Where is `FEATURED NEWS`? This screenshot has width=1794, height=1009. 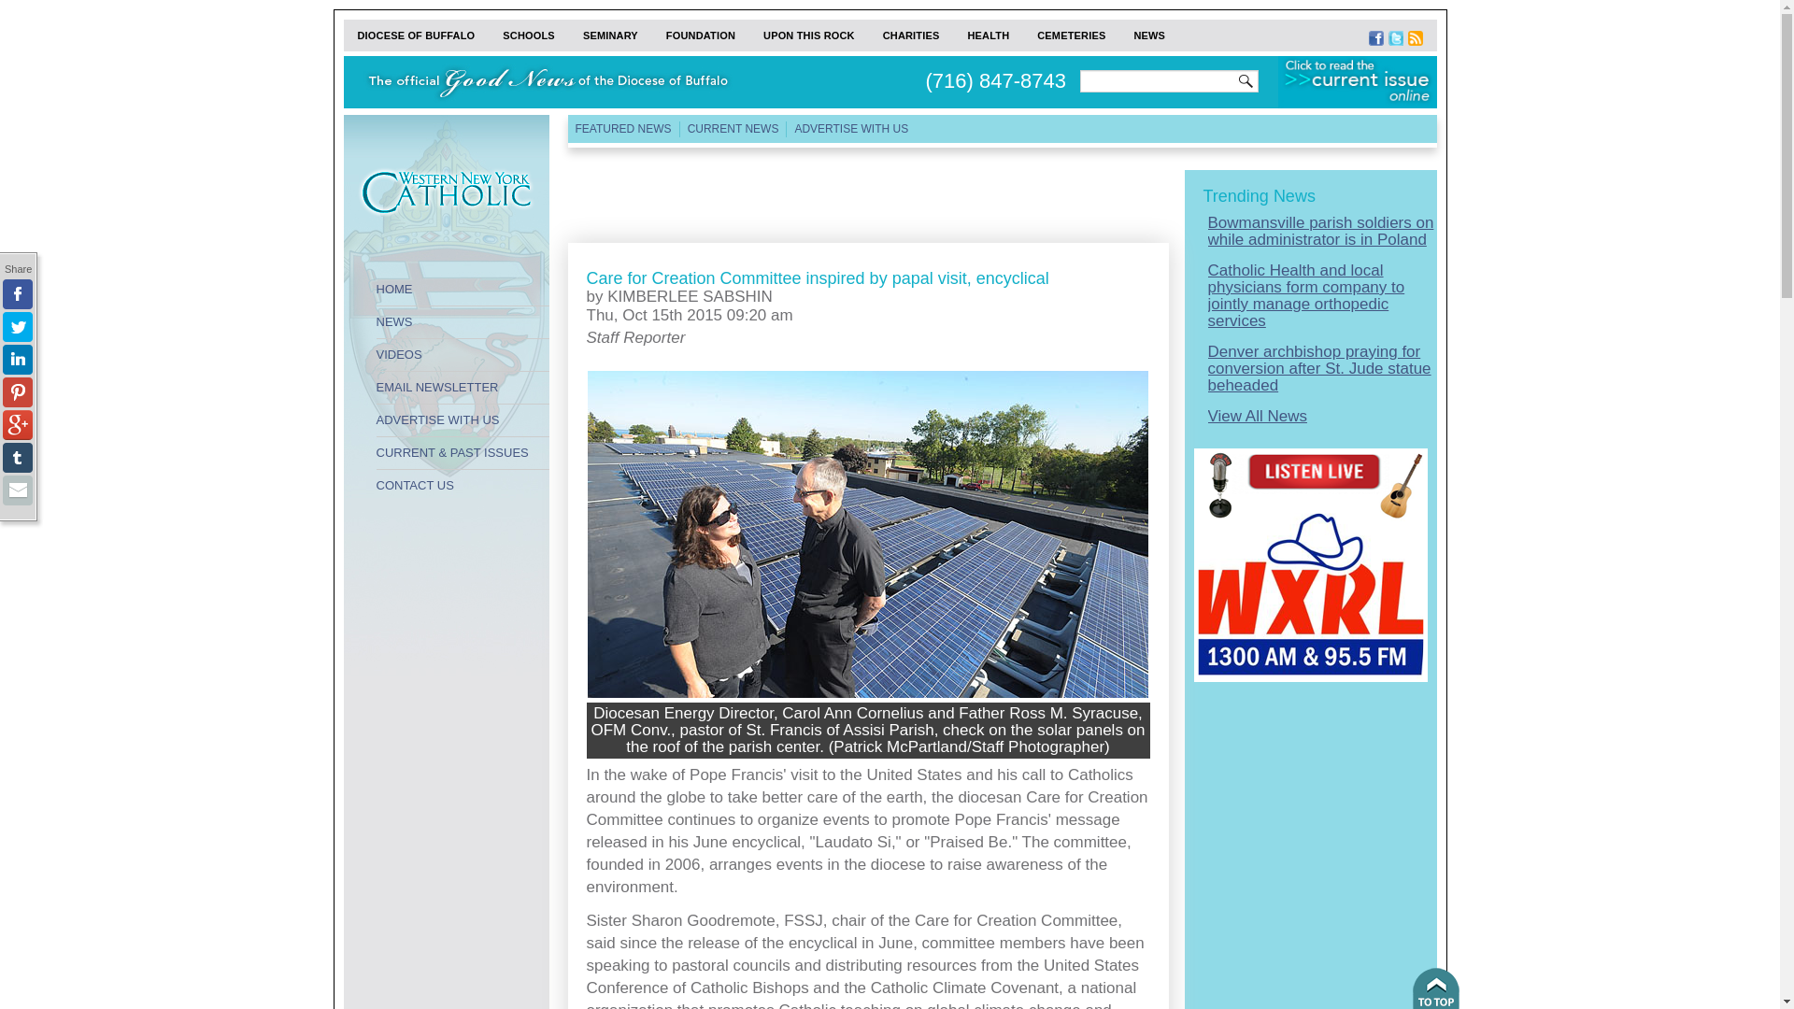 FEATURED NEWS is located at coordinates (624, 129).